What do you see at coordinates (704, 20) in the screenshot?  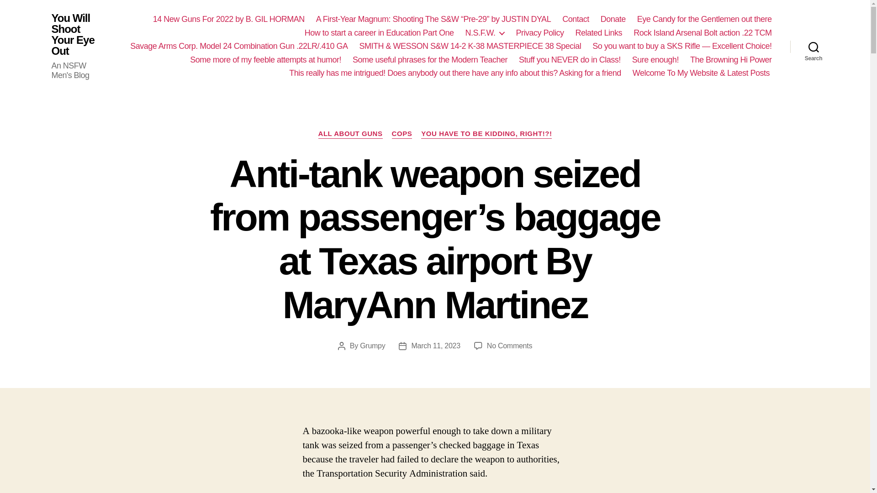 I see `Eye Candy for the Gentlemen out there` at bounding box center [704, 20].